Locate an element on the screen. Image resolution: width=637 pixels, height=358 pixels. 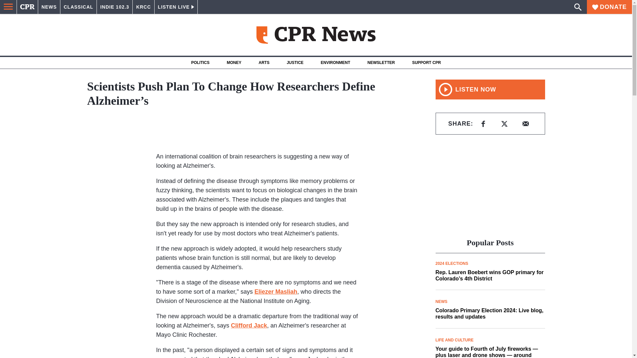
NEWS is located at coordinates (49, 7).